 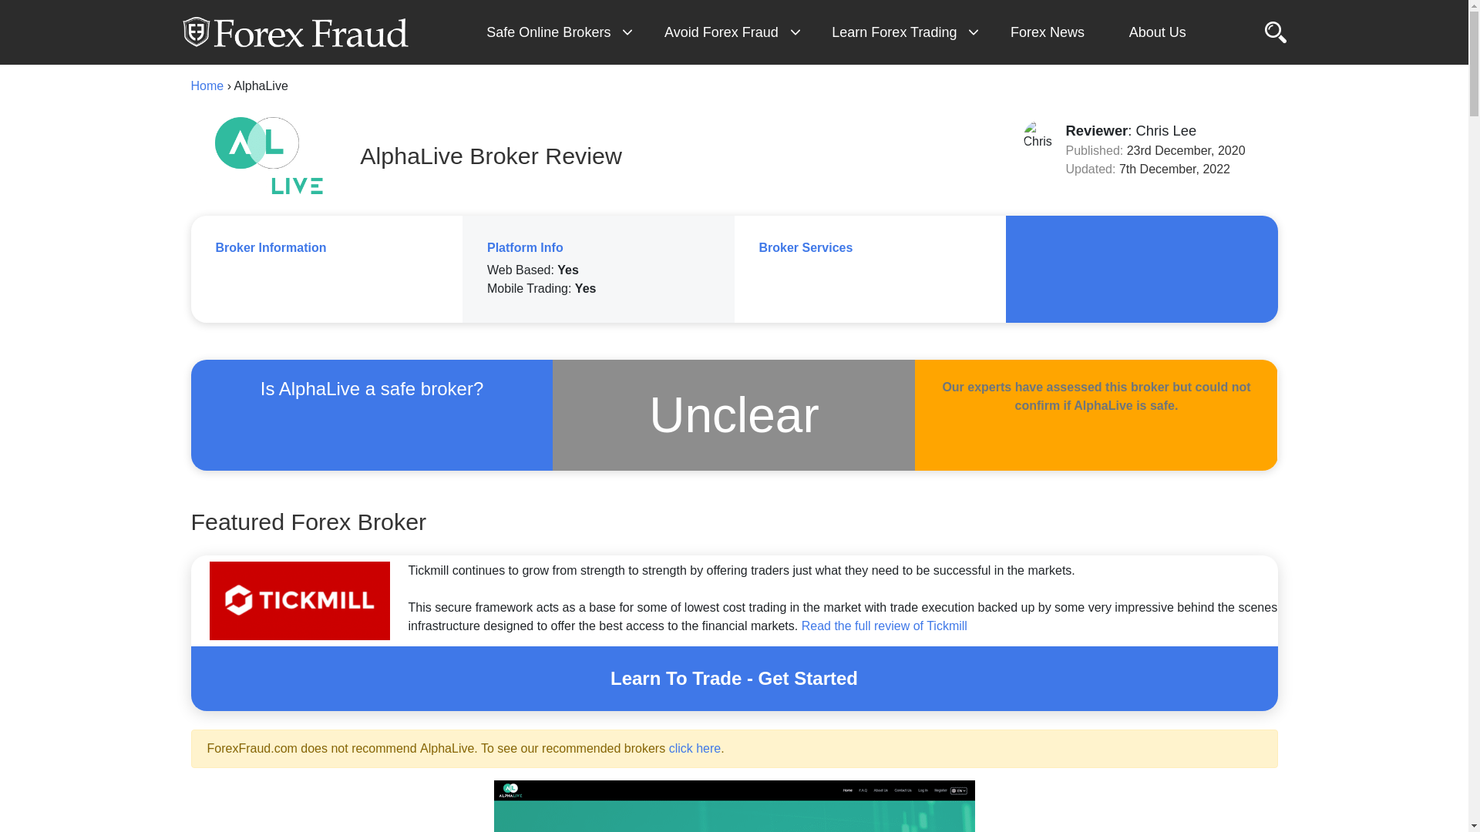 I want to click on Learn Forex Trading, so click(x=900, y=32).